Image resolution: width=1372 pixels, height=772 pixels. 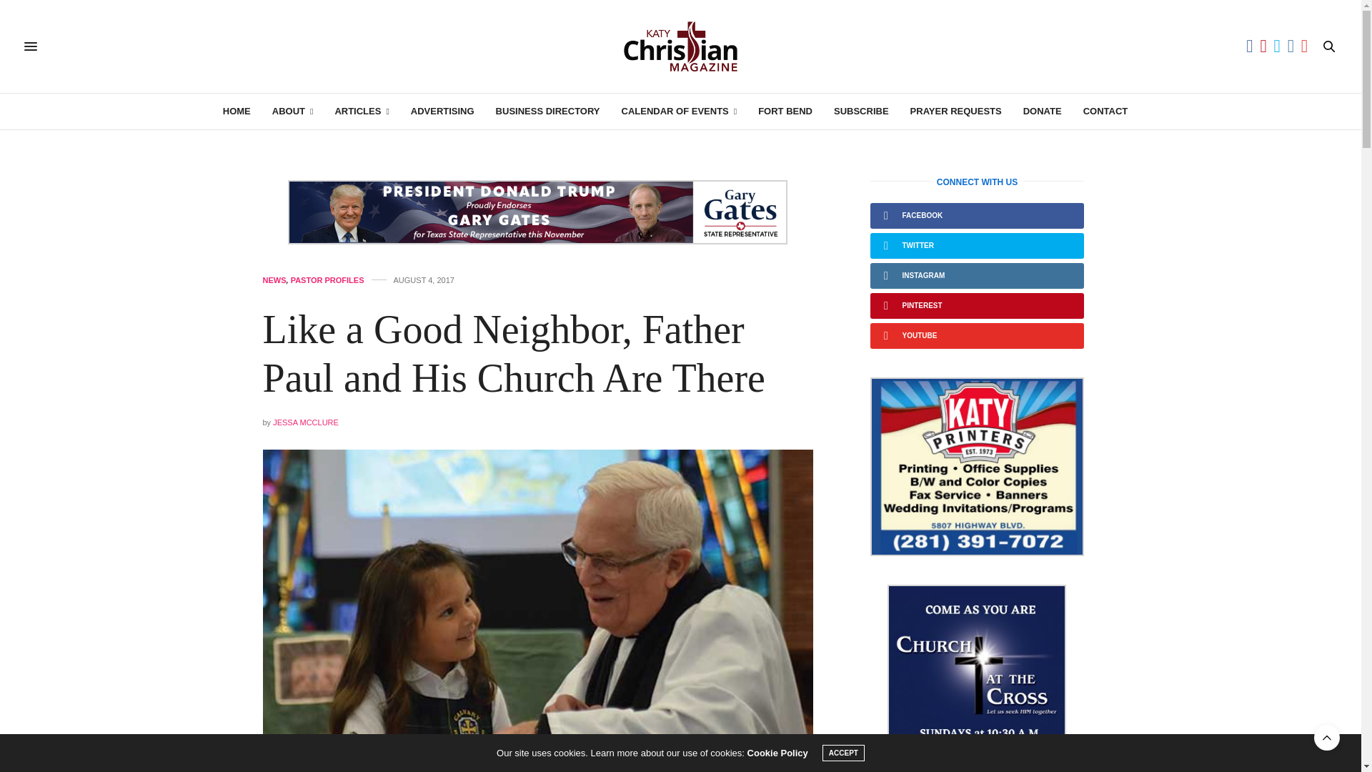 What do you see at coordinates (514, 353) in the screenshot?
I see `Like a Good Neighbor, Father Paul and His Church Are There` at bounding box center [514, 353].